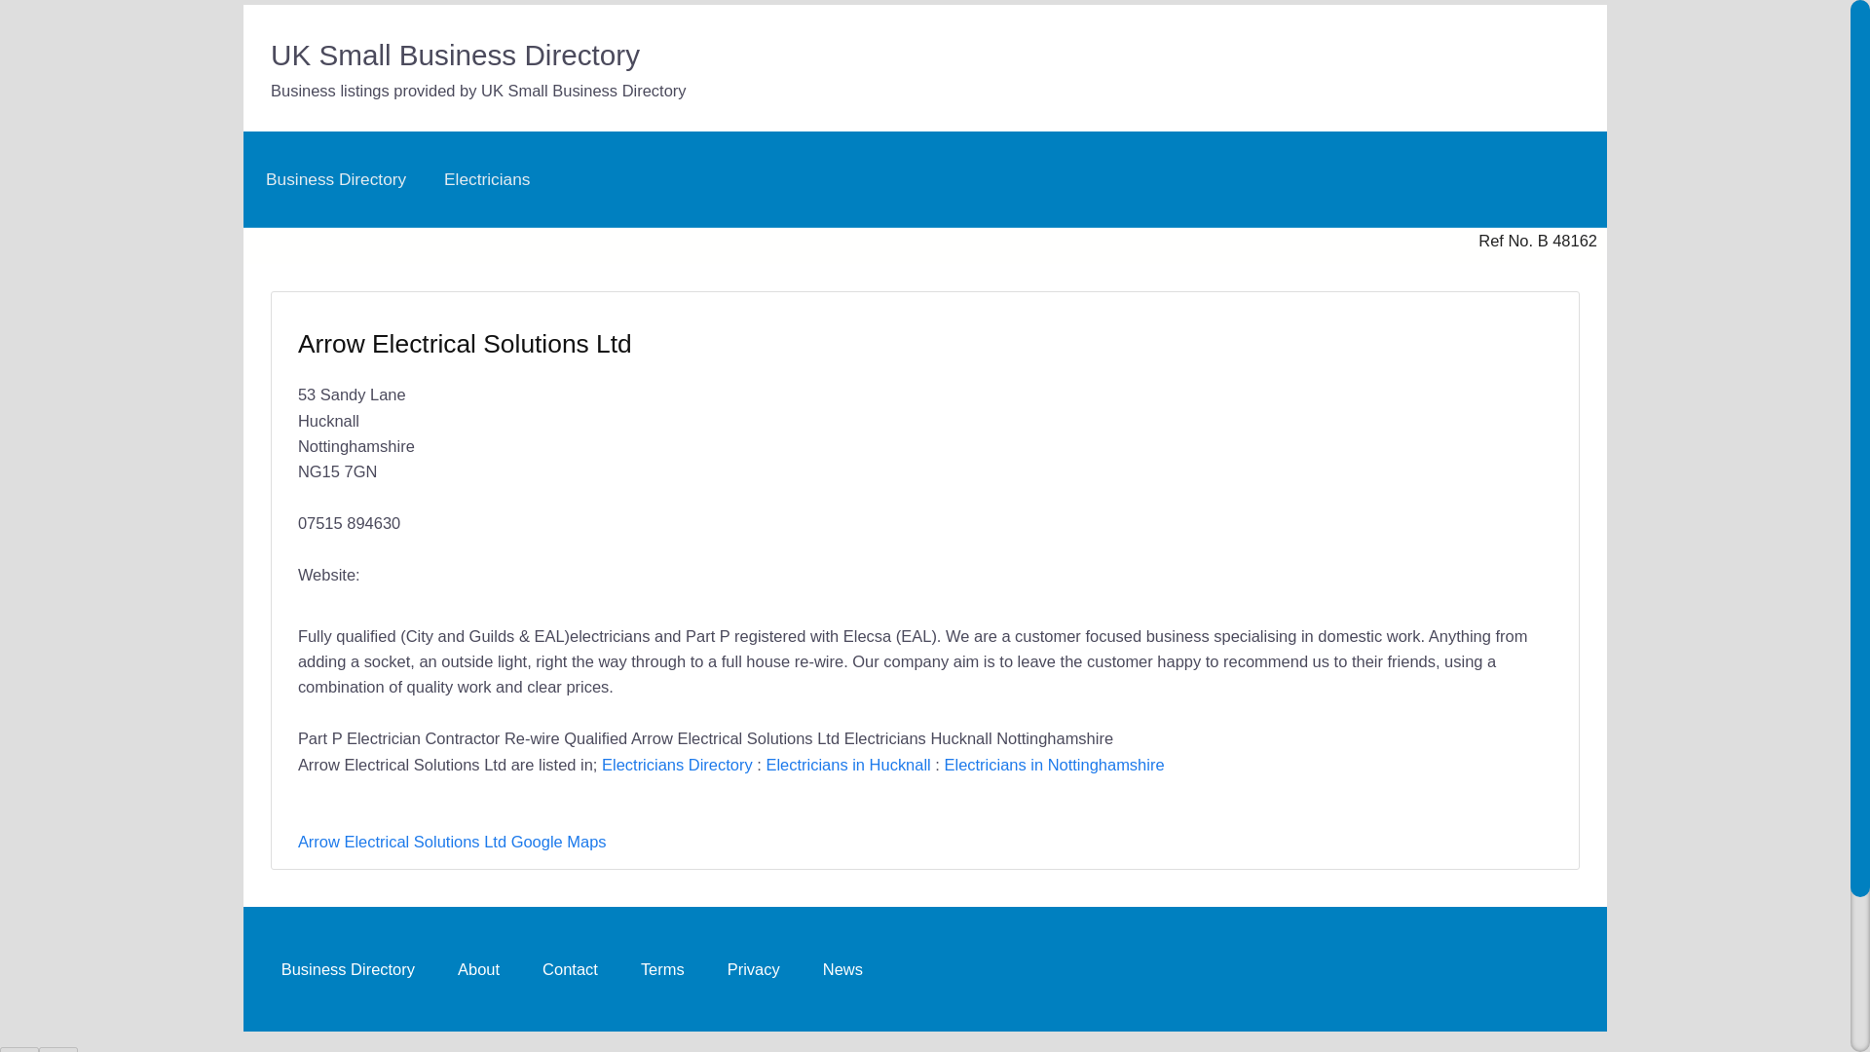 This screenshot has height=1052, width=1870. Describe the element at coordinates (843, 968) in the screenshot. I see `News` at that location.